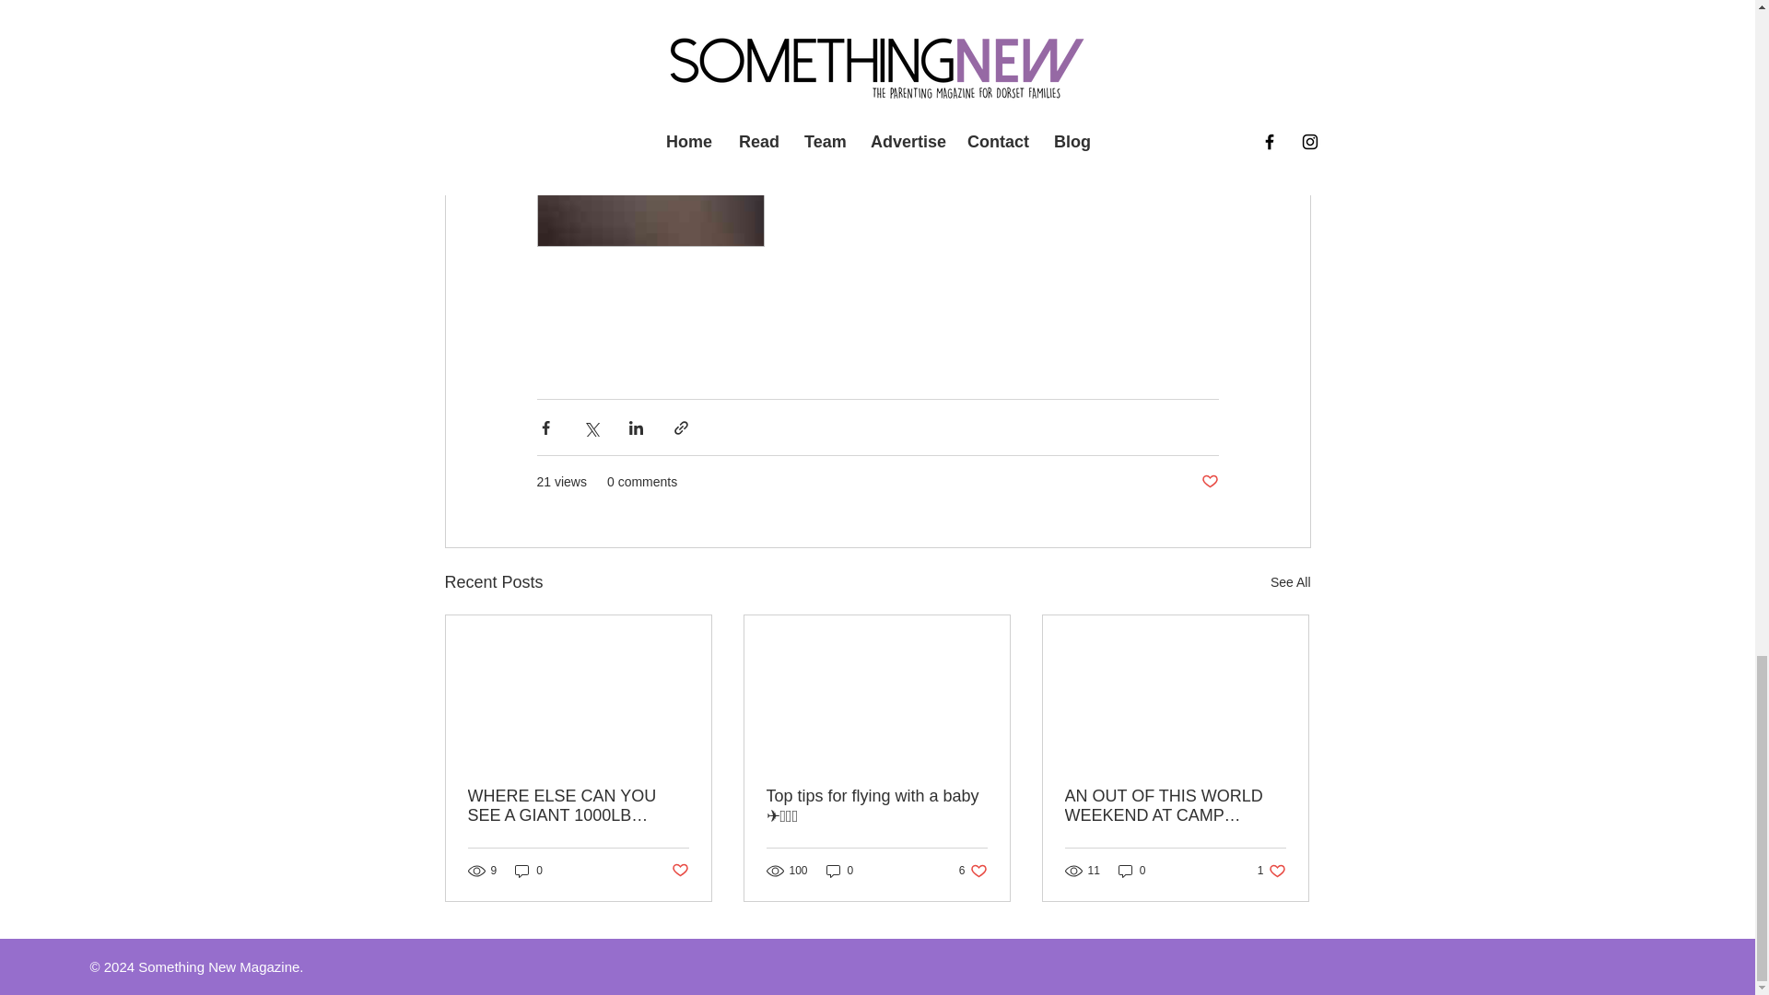  What do you see at coordinates (678, 871) in the screenshot?
I see `Post not marked as liked` at bounding box center [678, 871].